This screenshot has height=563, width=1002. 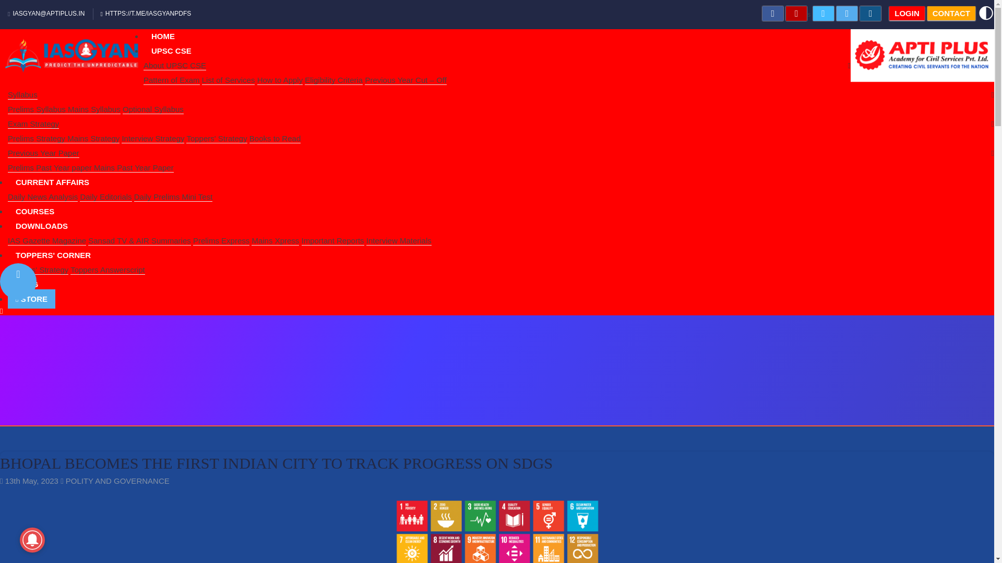 What do you see at coordinates (23, 95) in the screenshot?
I see `Syllabus` at bounding box center [23, 95].